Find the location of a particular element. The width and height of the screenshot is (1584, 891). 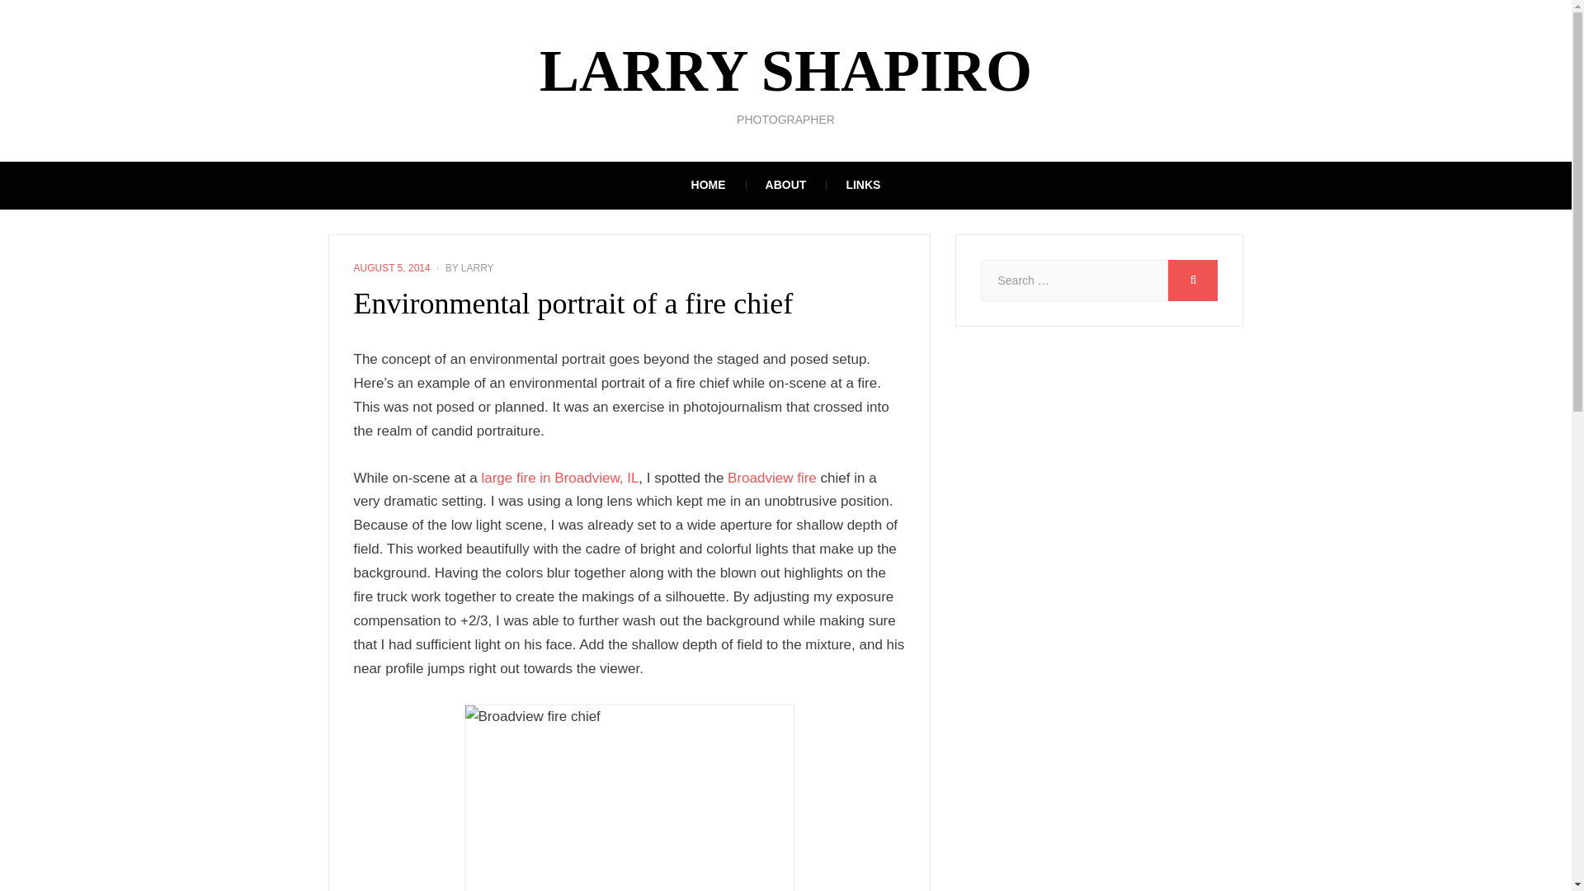

Larry Shapiro is located at coordinates (785, 71).